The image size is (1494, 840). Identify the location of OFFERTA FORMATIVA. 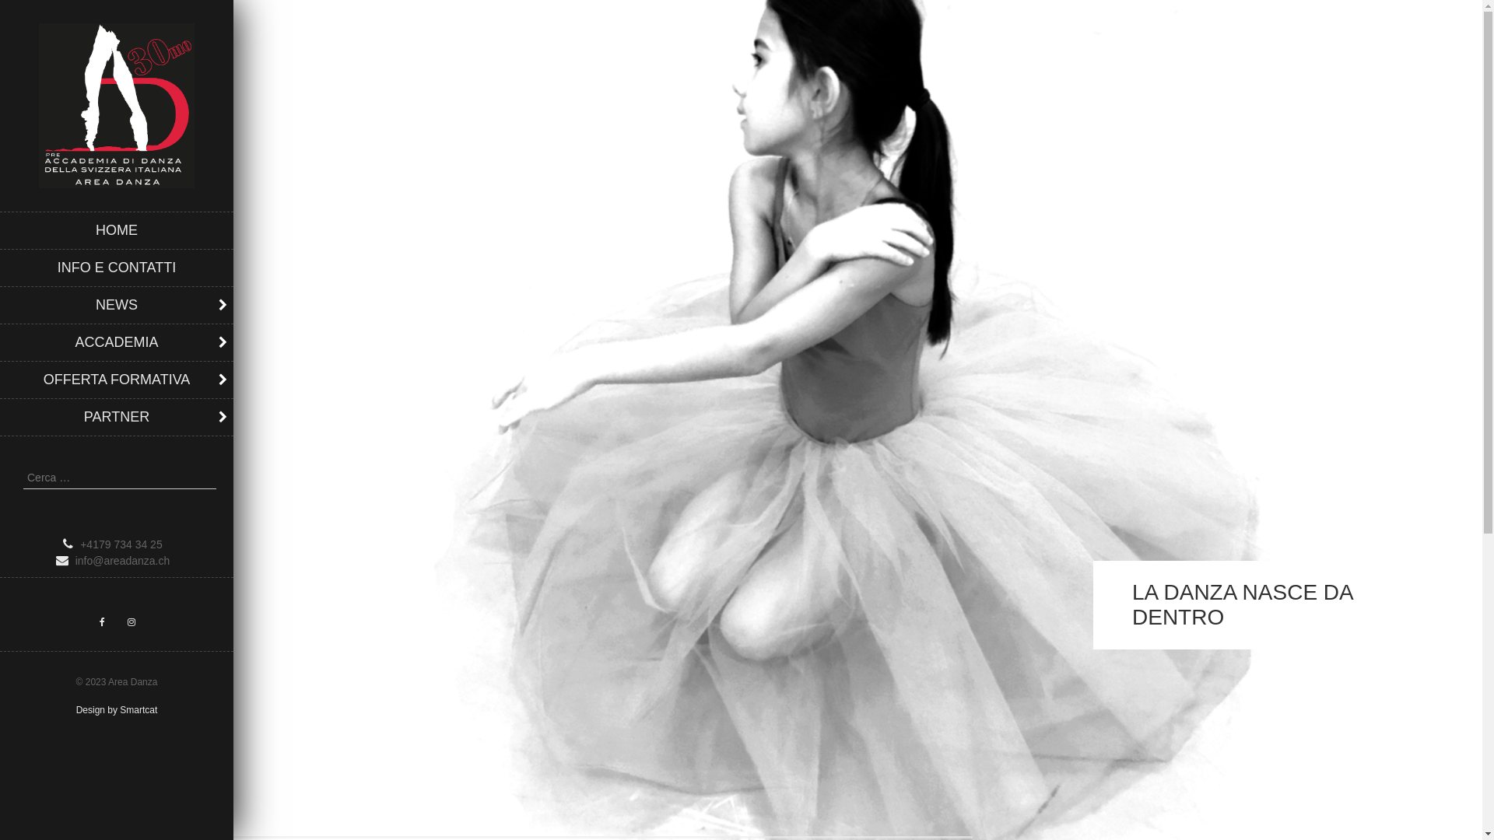
(117, 380).